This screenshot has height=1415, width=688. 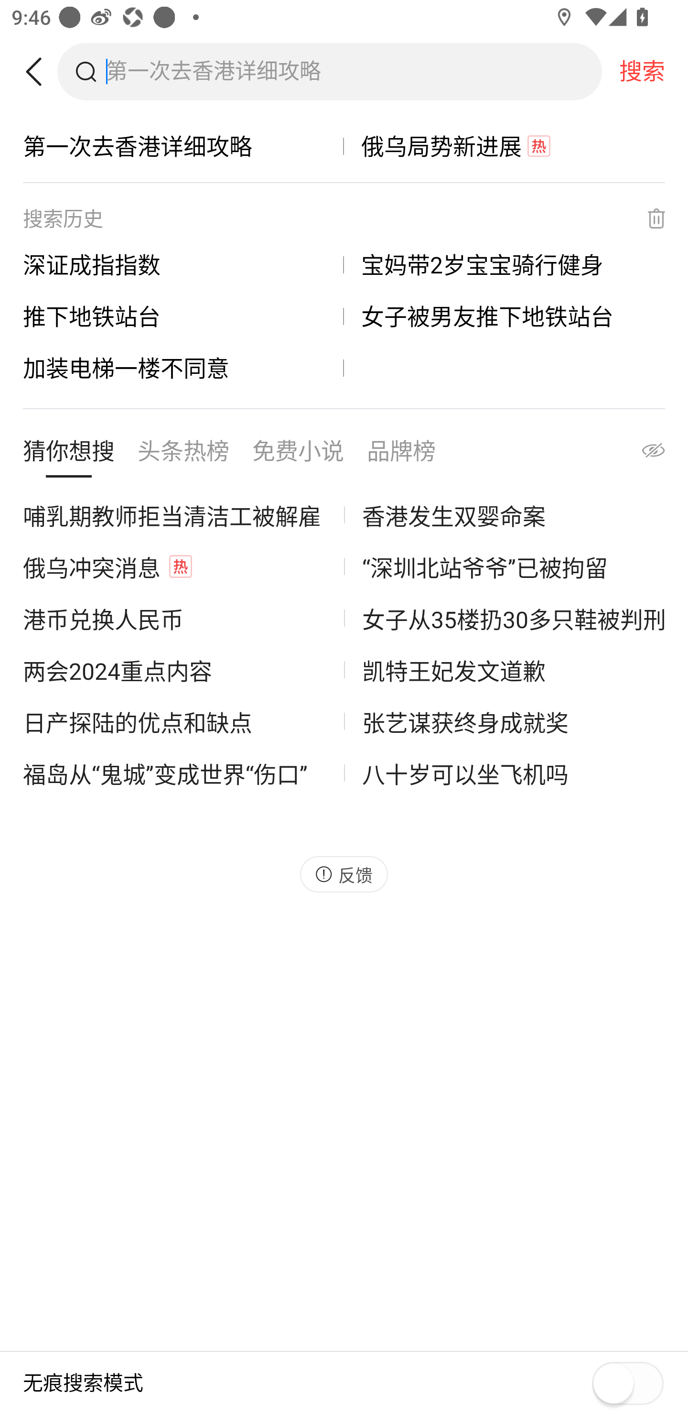 I want to click on 第一次去香港详细攻略，链接, 第一次去香港详细攻略, so click(x=183, y=146).